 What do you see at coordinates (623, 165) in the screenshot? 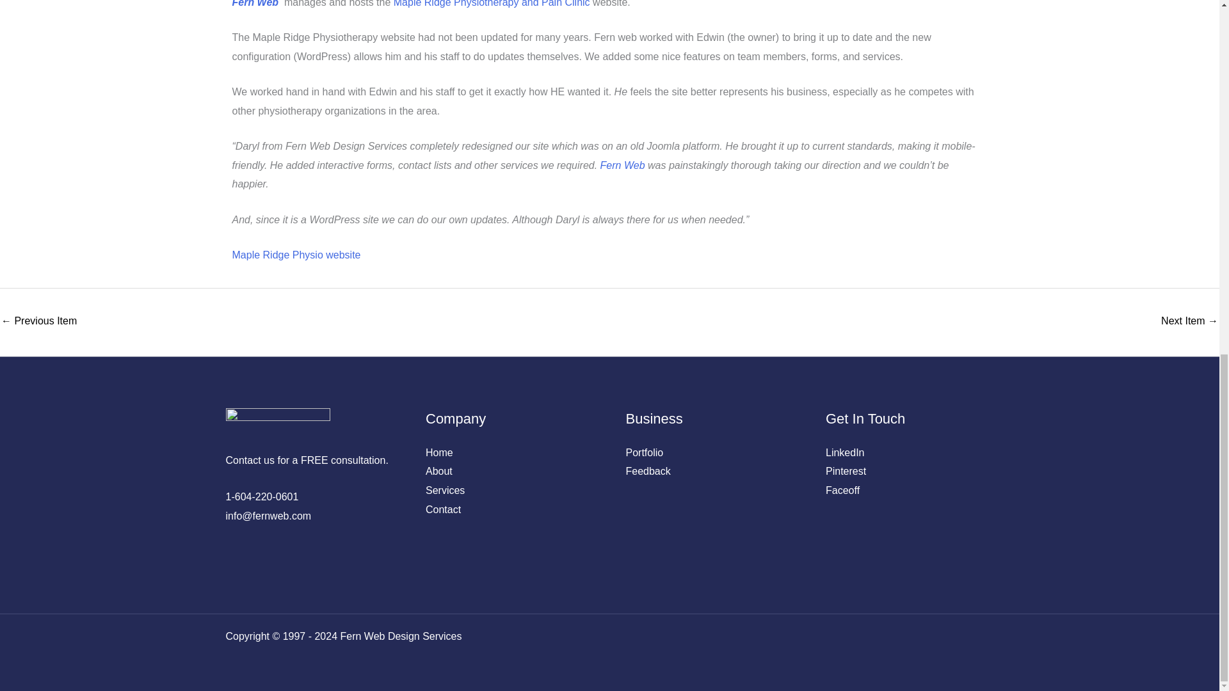
I see `Fern Web` at bounding box center [623, 165].